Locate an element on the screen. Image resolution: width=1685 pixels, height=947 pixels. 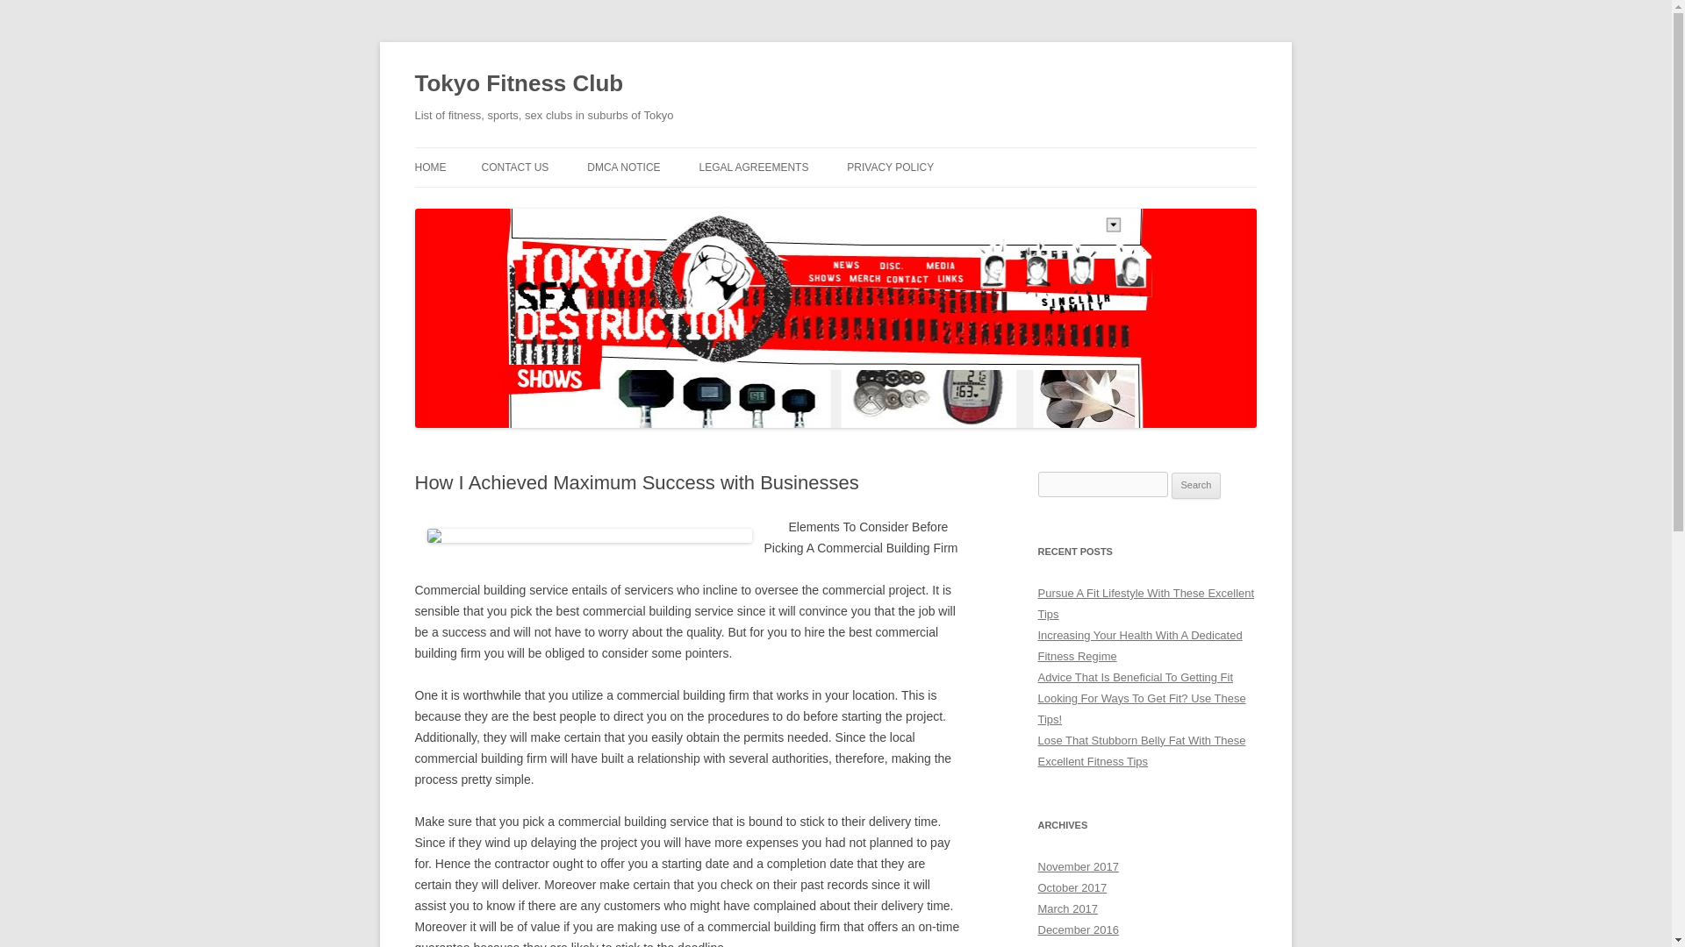
Skip to content is located at coordinates (876, 153).